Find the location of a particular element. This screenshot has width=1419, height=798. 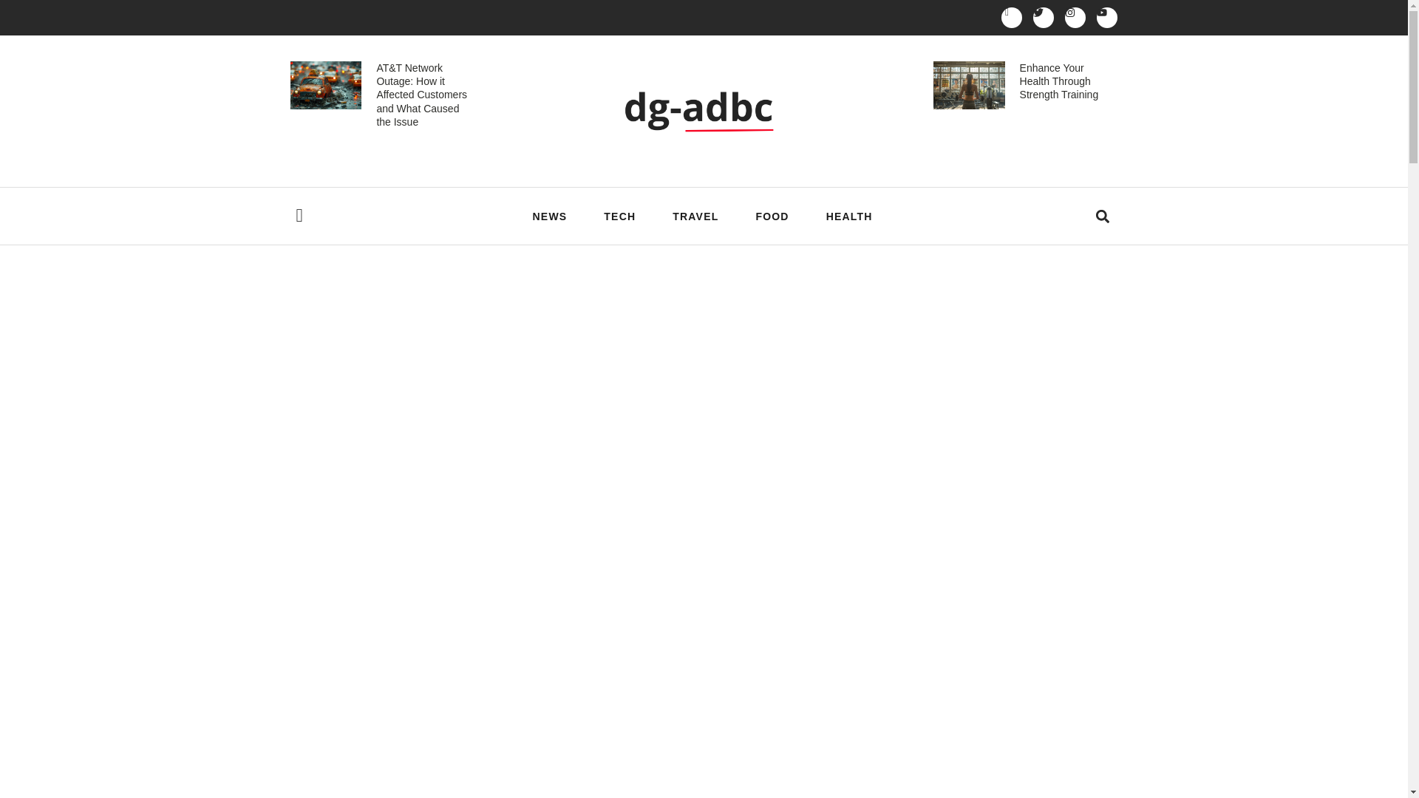

TECH is located at coordinates (619, 216).